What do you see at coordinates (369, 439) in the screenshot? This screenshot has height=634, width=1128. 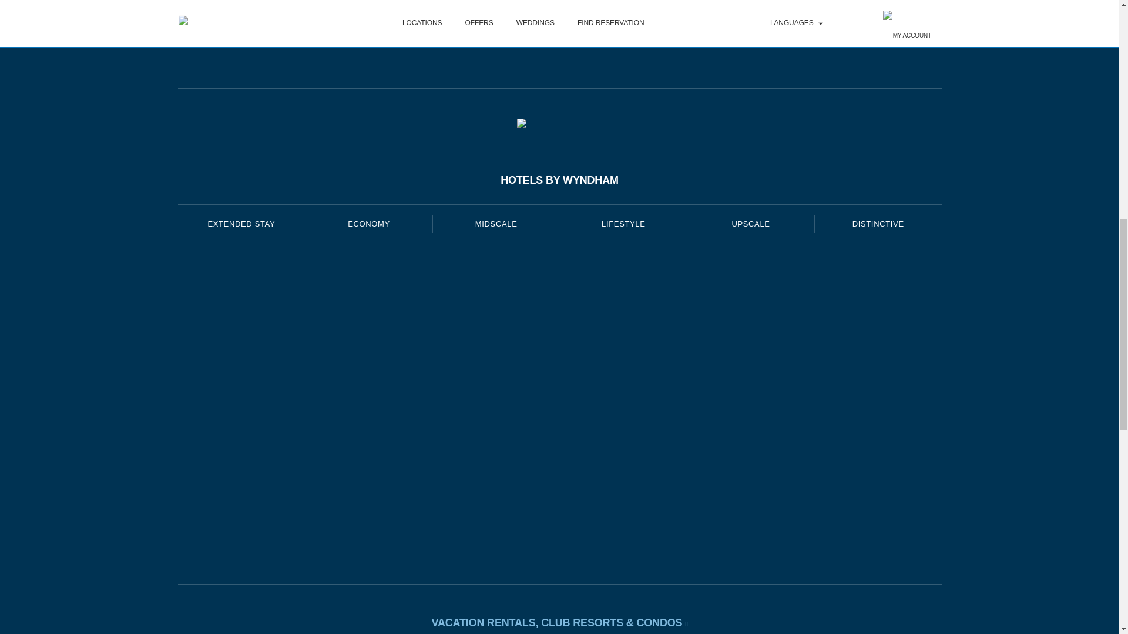 I see `Travelodge` at bounding box center [369, 439].